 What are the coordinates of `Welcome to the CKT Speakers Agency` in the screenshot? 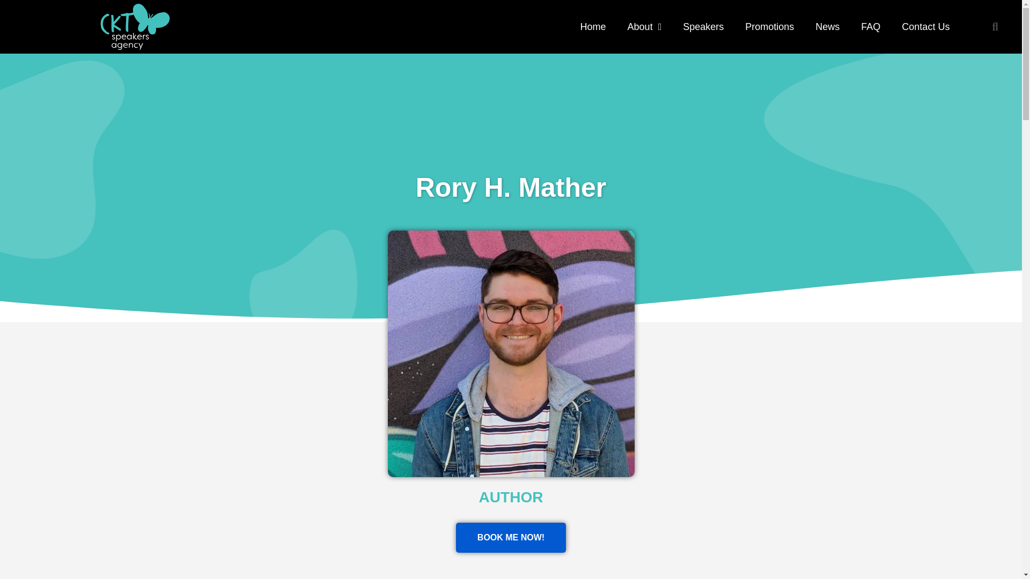 It's located at (593, 27).